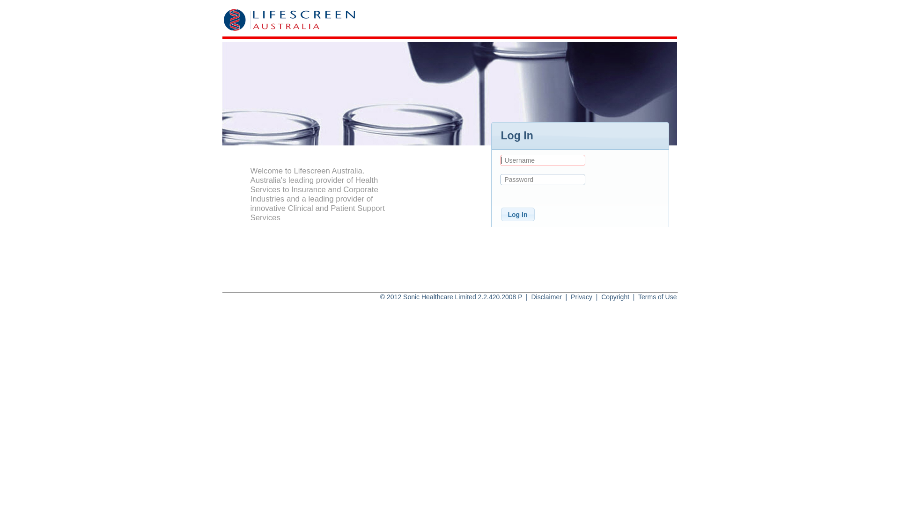 The width and height of the screenshot is (899, 505). I want to click on Disclaimer, so click(546, 297).